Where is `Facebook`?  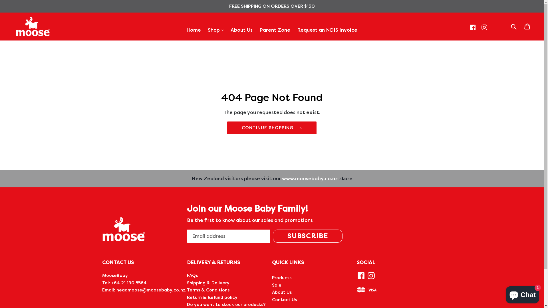
Facebook is located at coordinates (473, 27).